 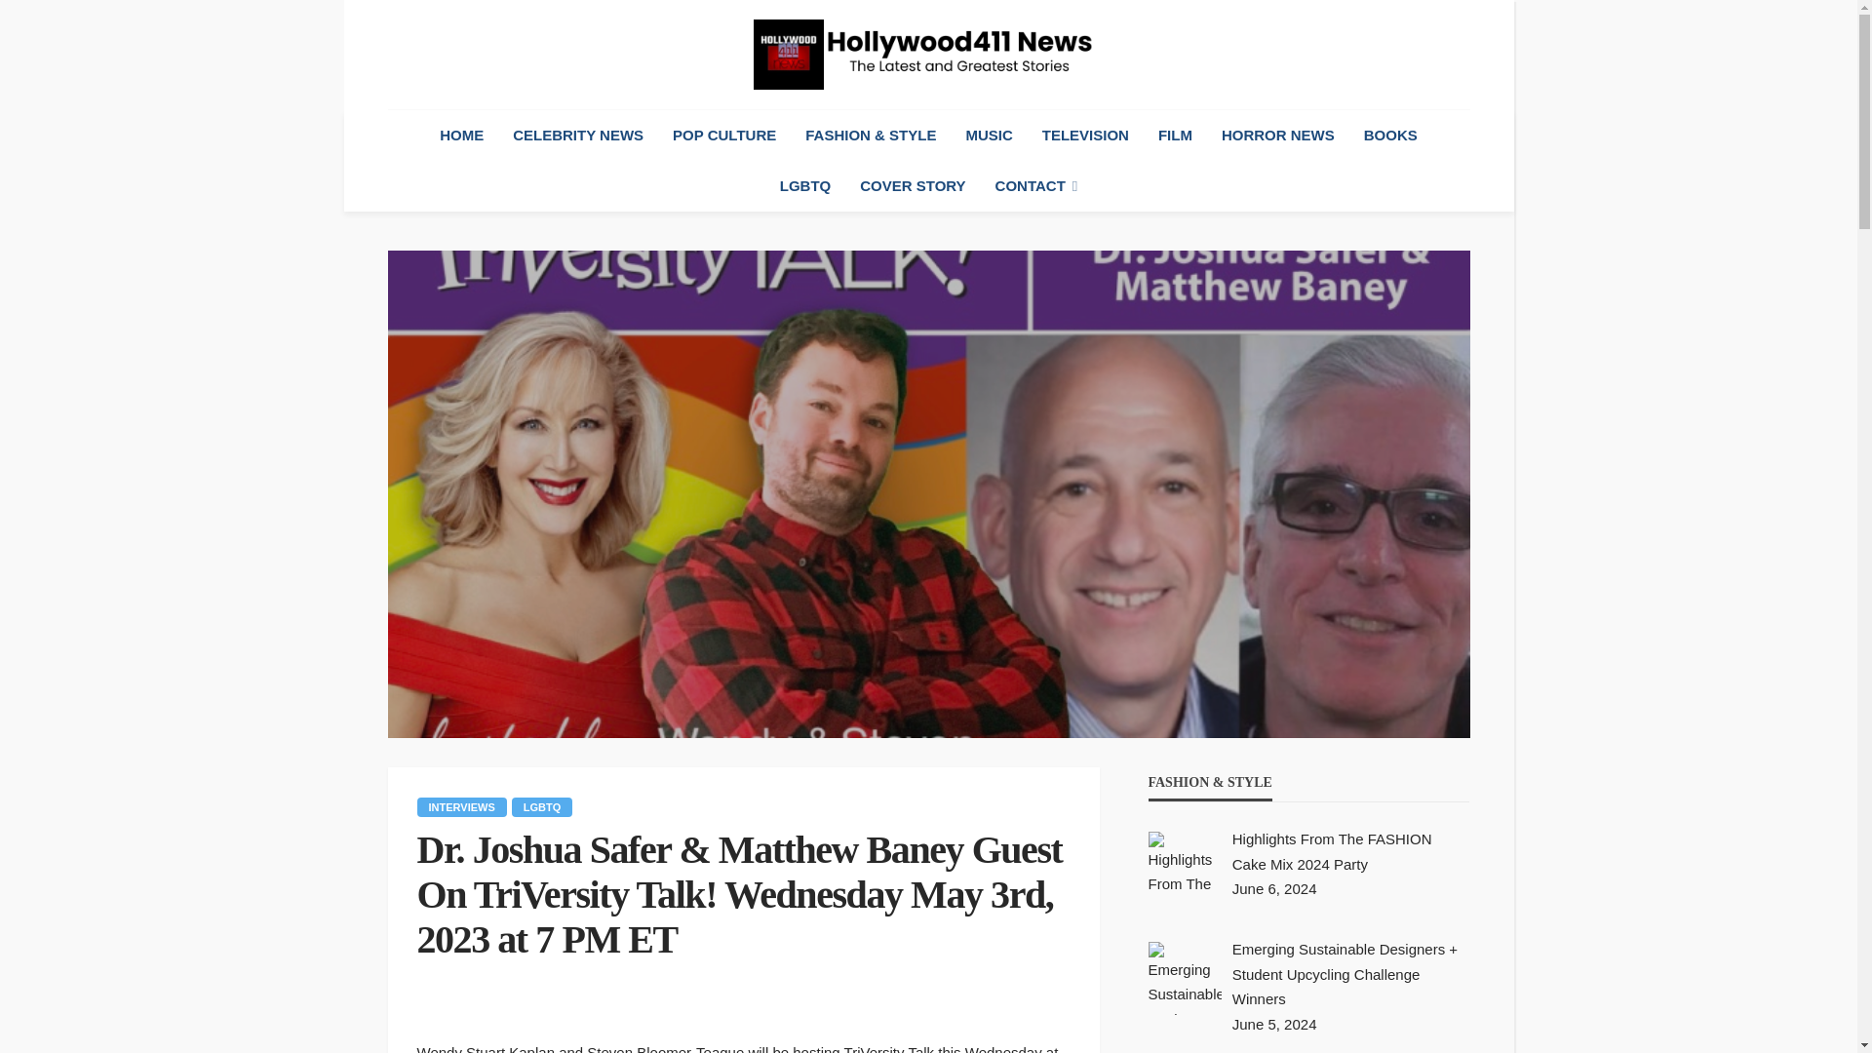 What do you see at coordinates (989, 136) in the screenshot?
I see `MUSIC` at bounding box center [989, 136].